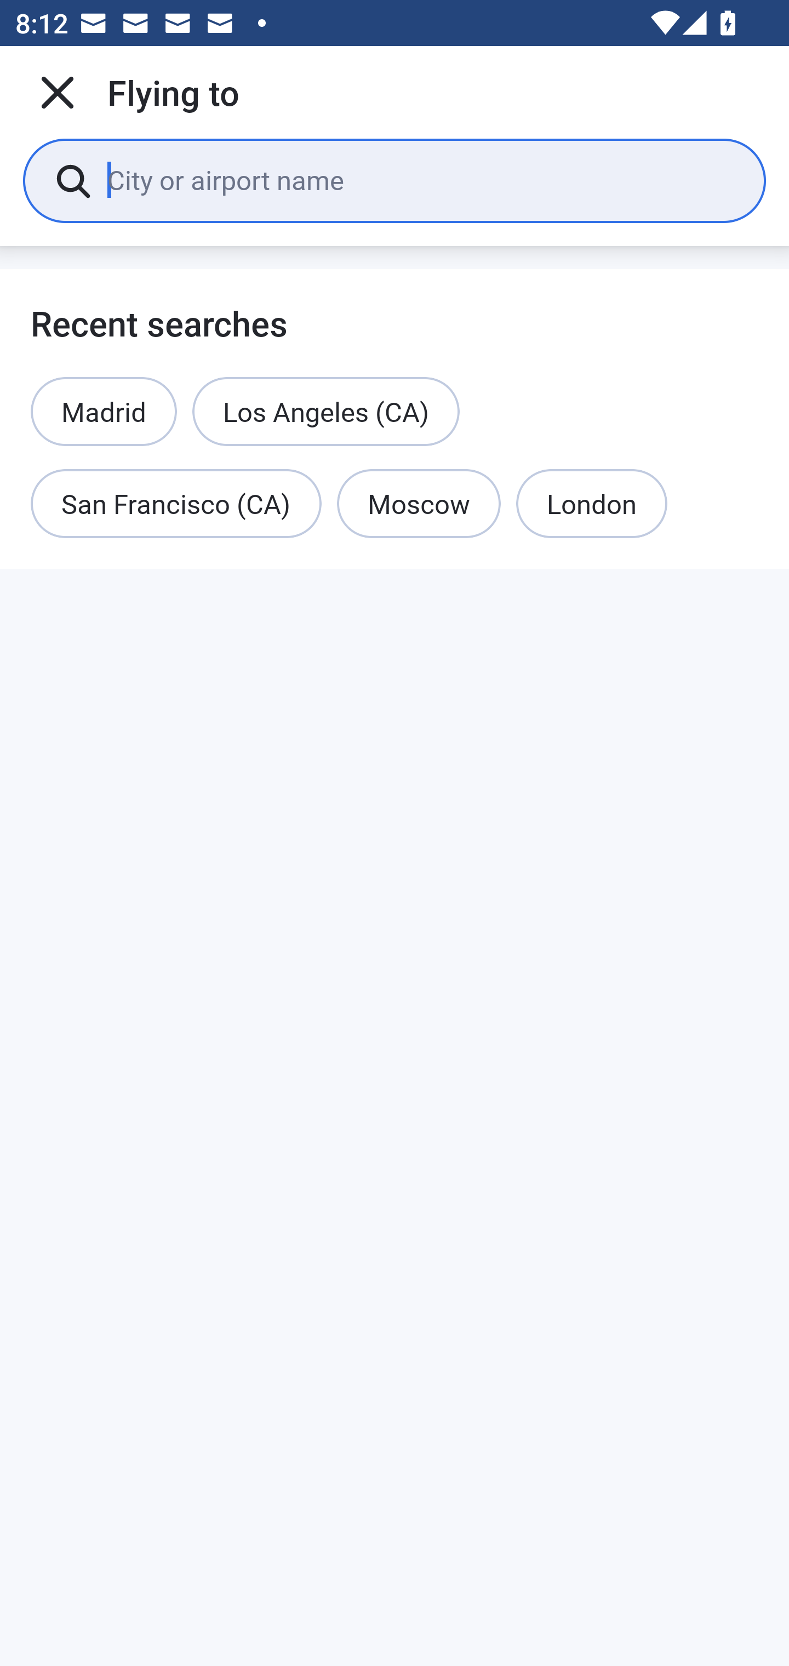 The image size is (789, 1666). What do you see at coordinates (104, 411) in the screenshot?
I see `Madrid` at bounding box center [104, 411].